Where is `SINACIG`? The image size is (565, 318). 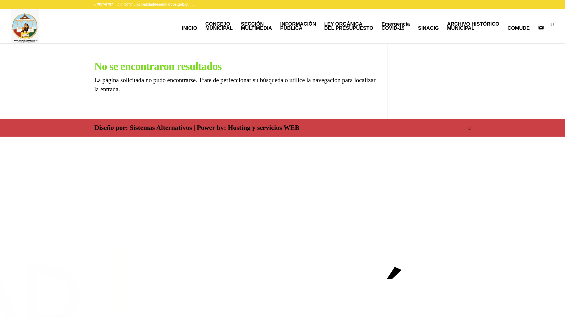
SINACIG is located at coordinates (428, 34).